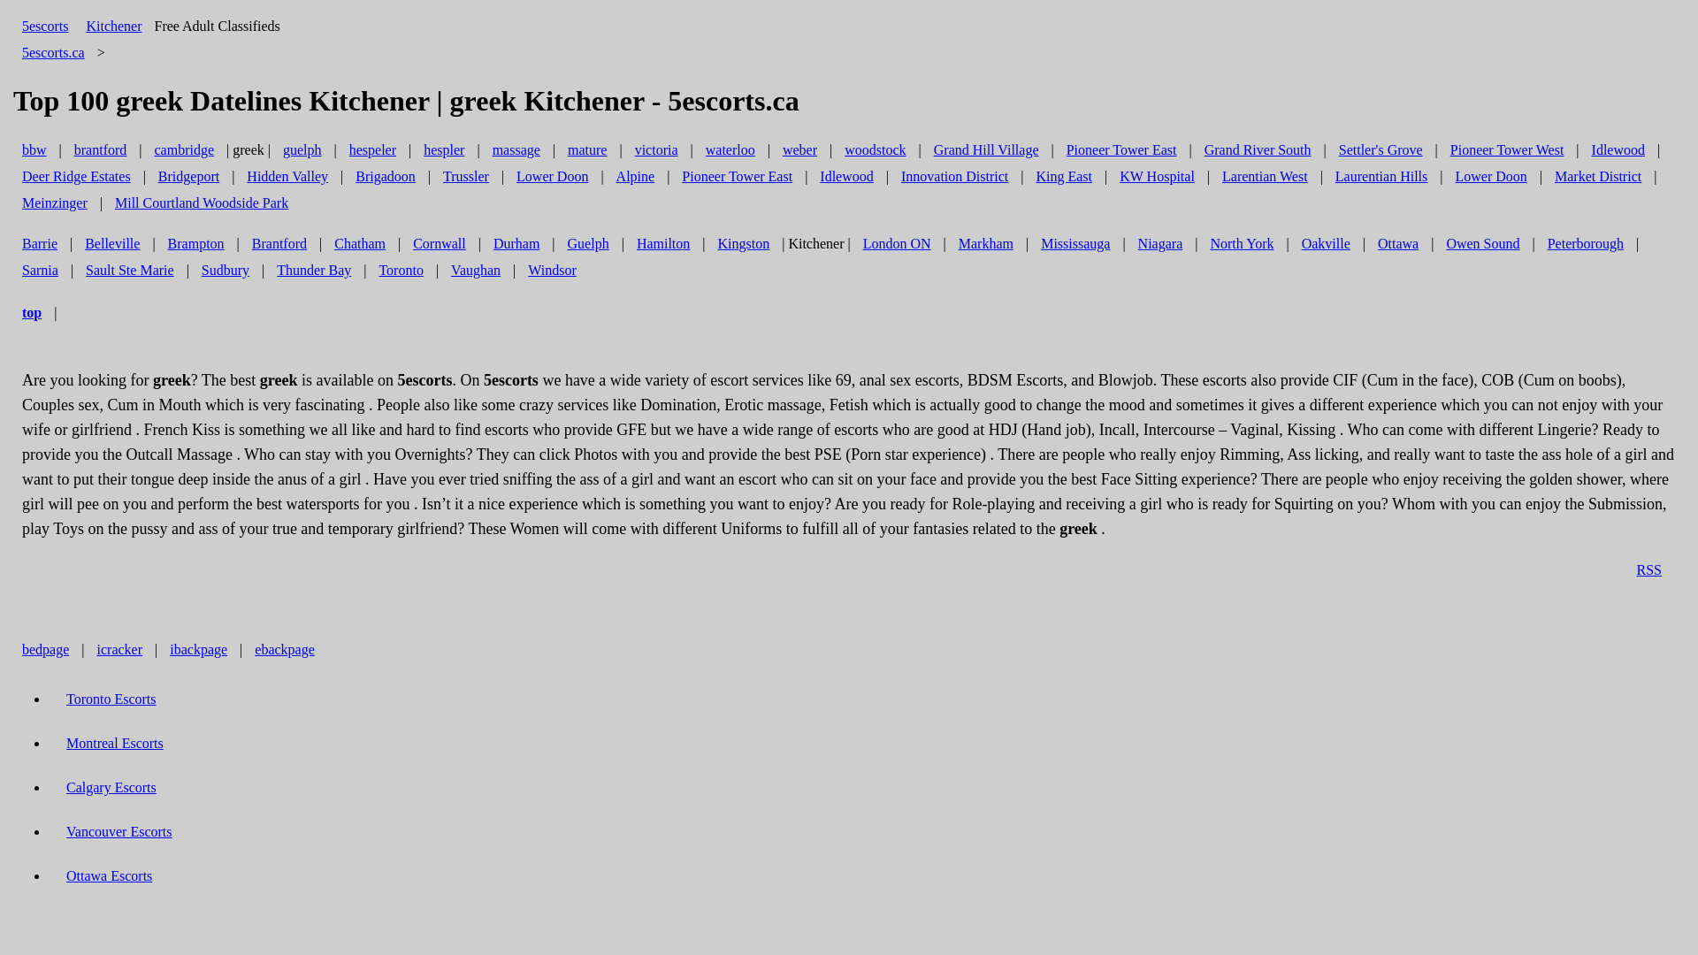  What do you see at coordinates (198, 649) in the screenshot?
I see `ibackpage` at bounding box center [198, 649].